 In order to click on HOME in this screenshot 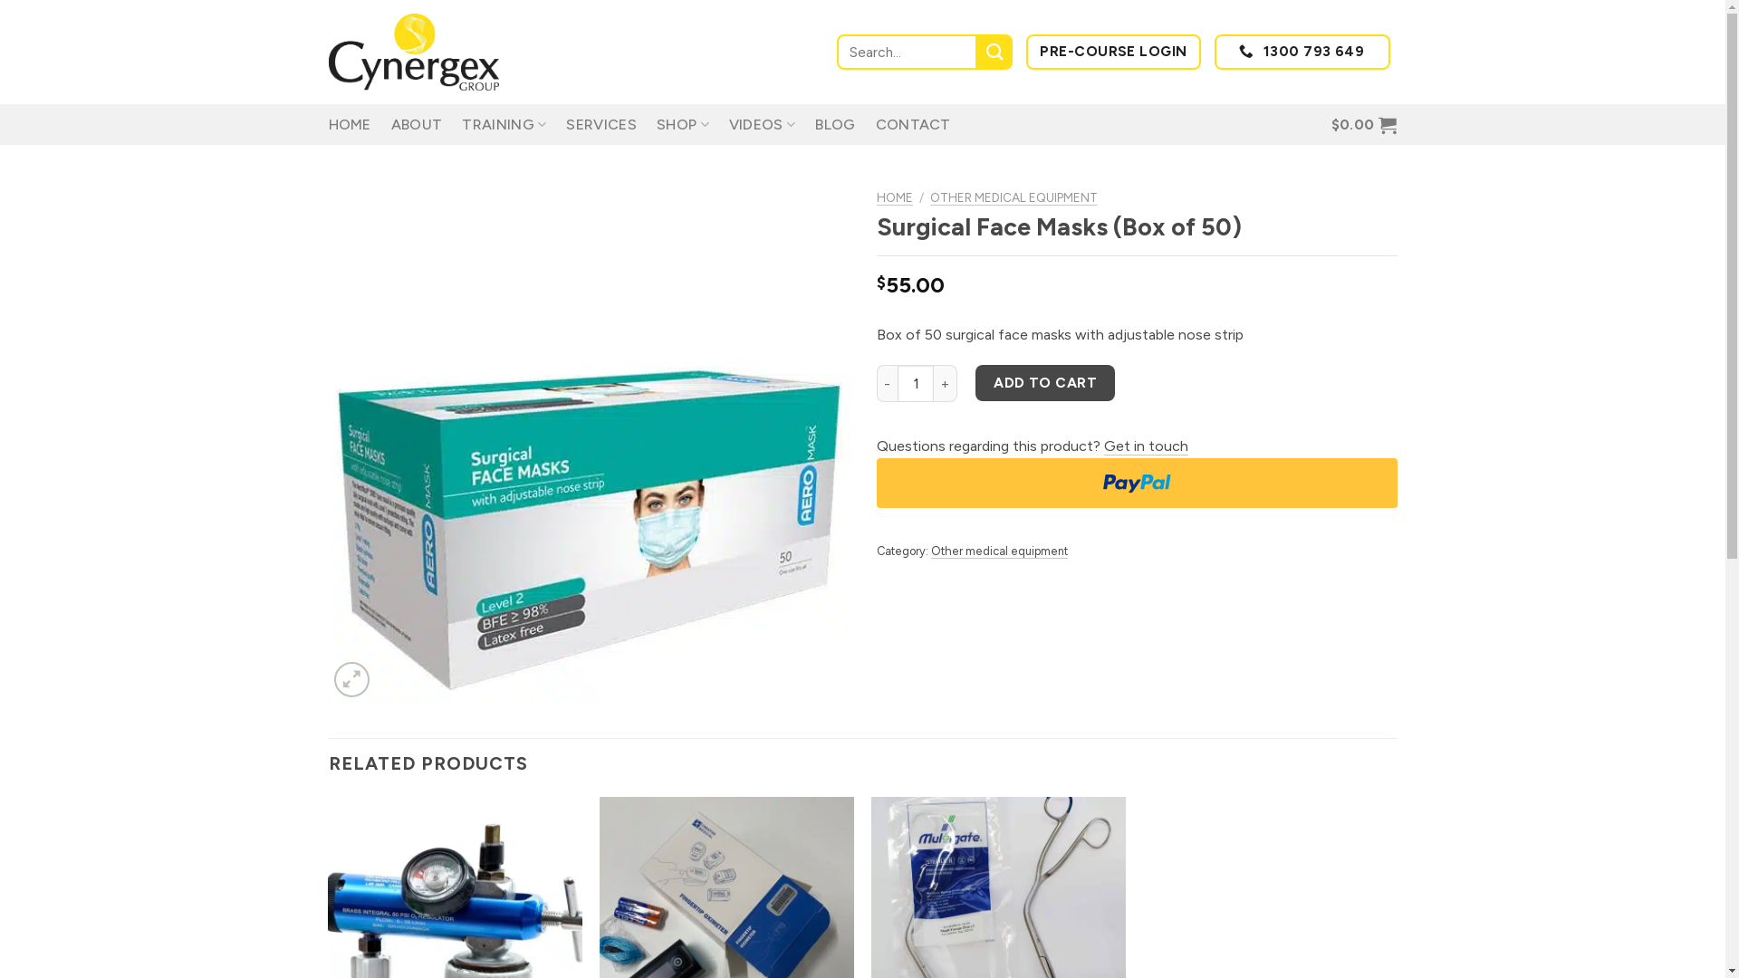, I will do `click(895, 197)`.